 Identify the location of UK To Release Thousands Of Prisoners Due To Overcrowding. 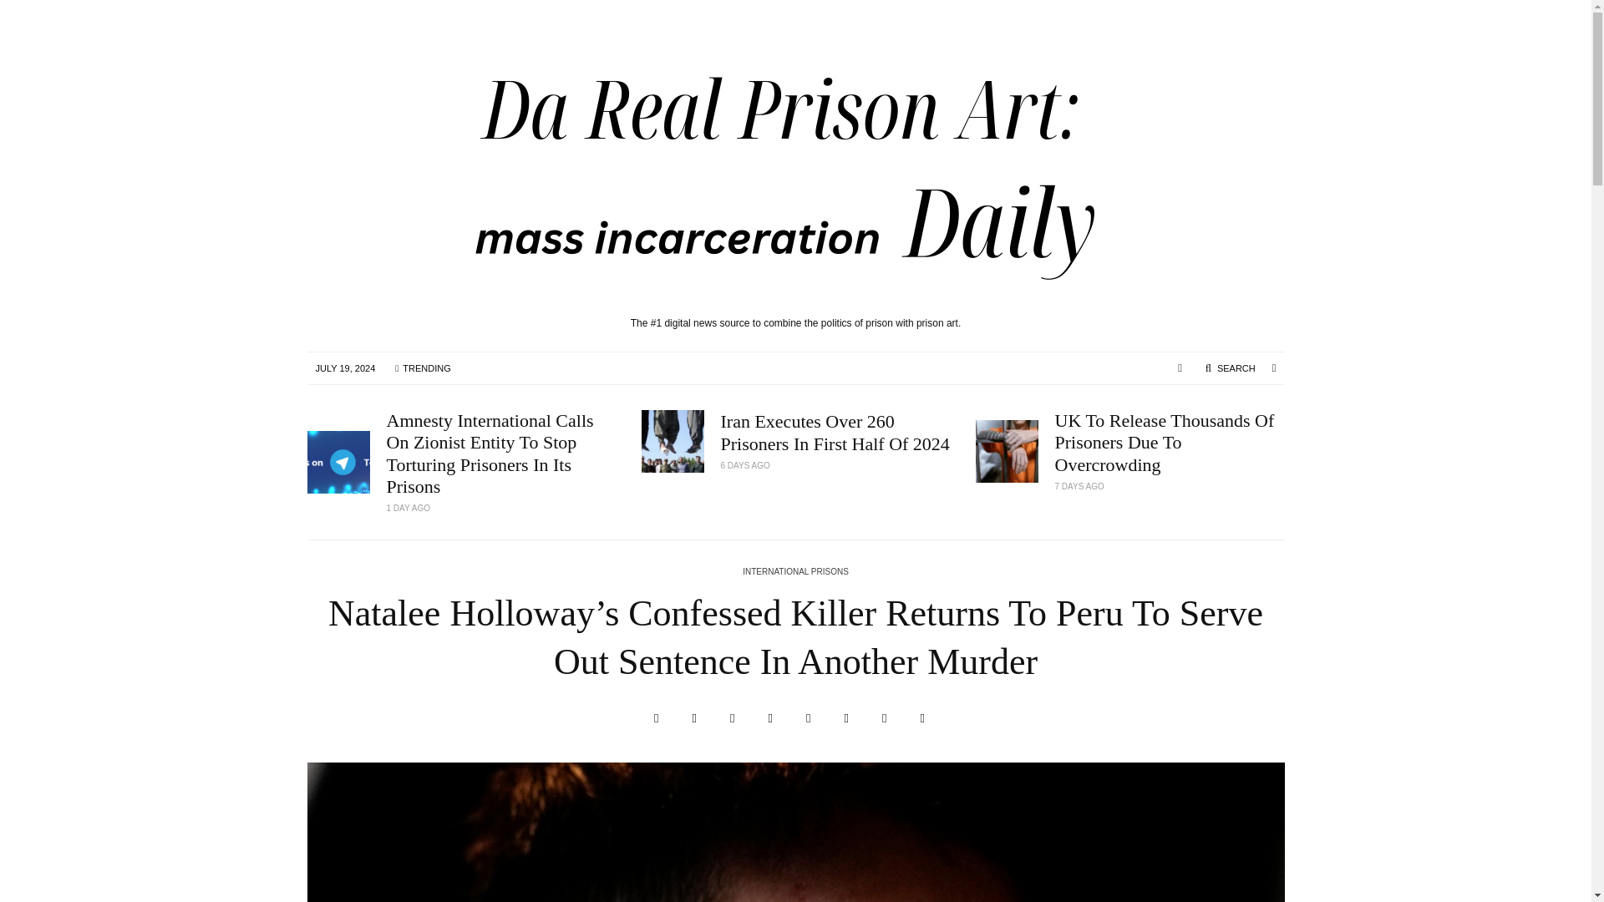
(1169, 443).